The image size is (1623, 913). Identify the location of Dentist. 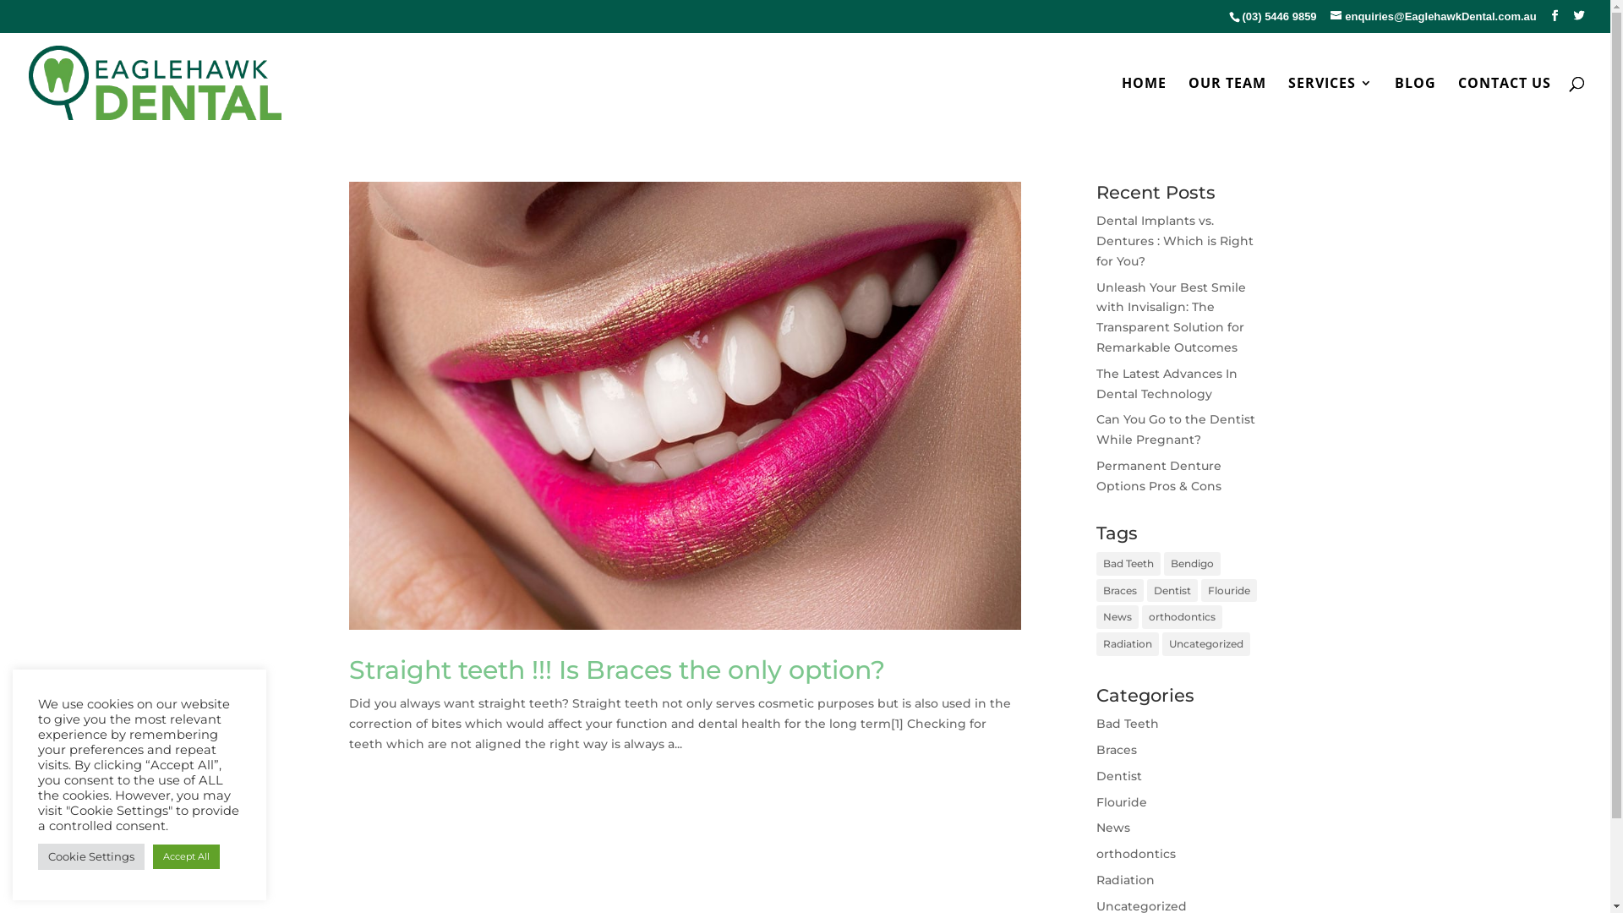
(1119, 776).